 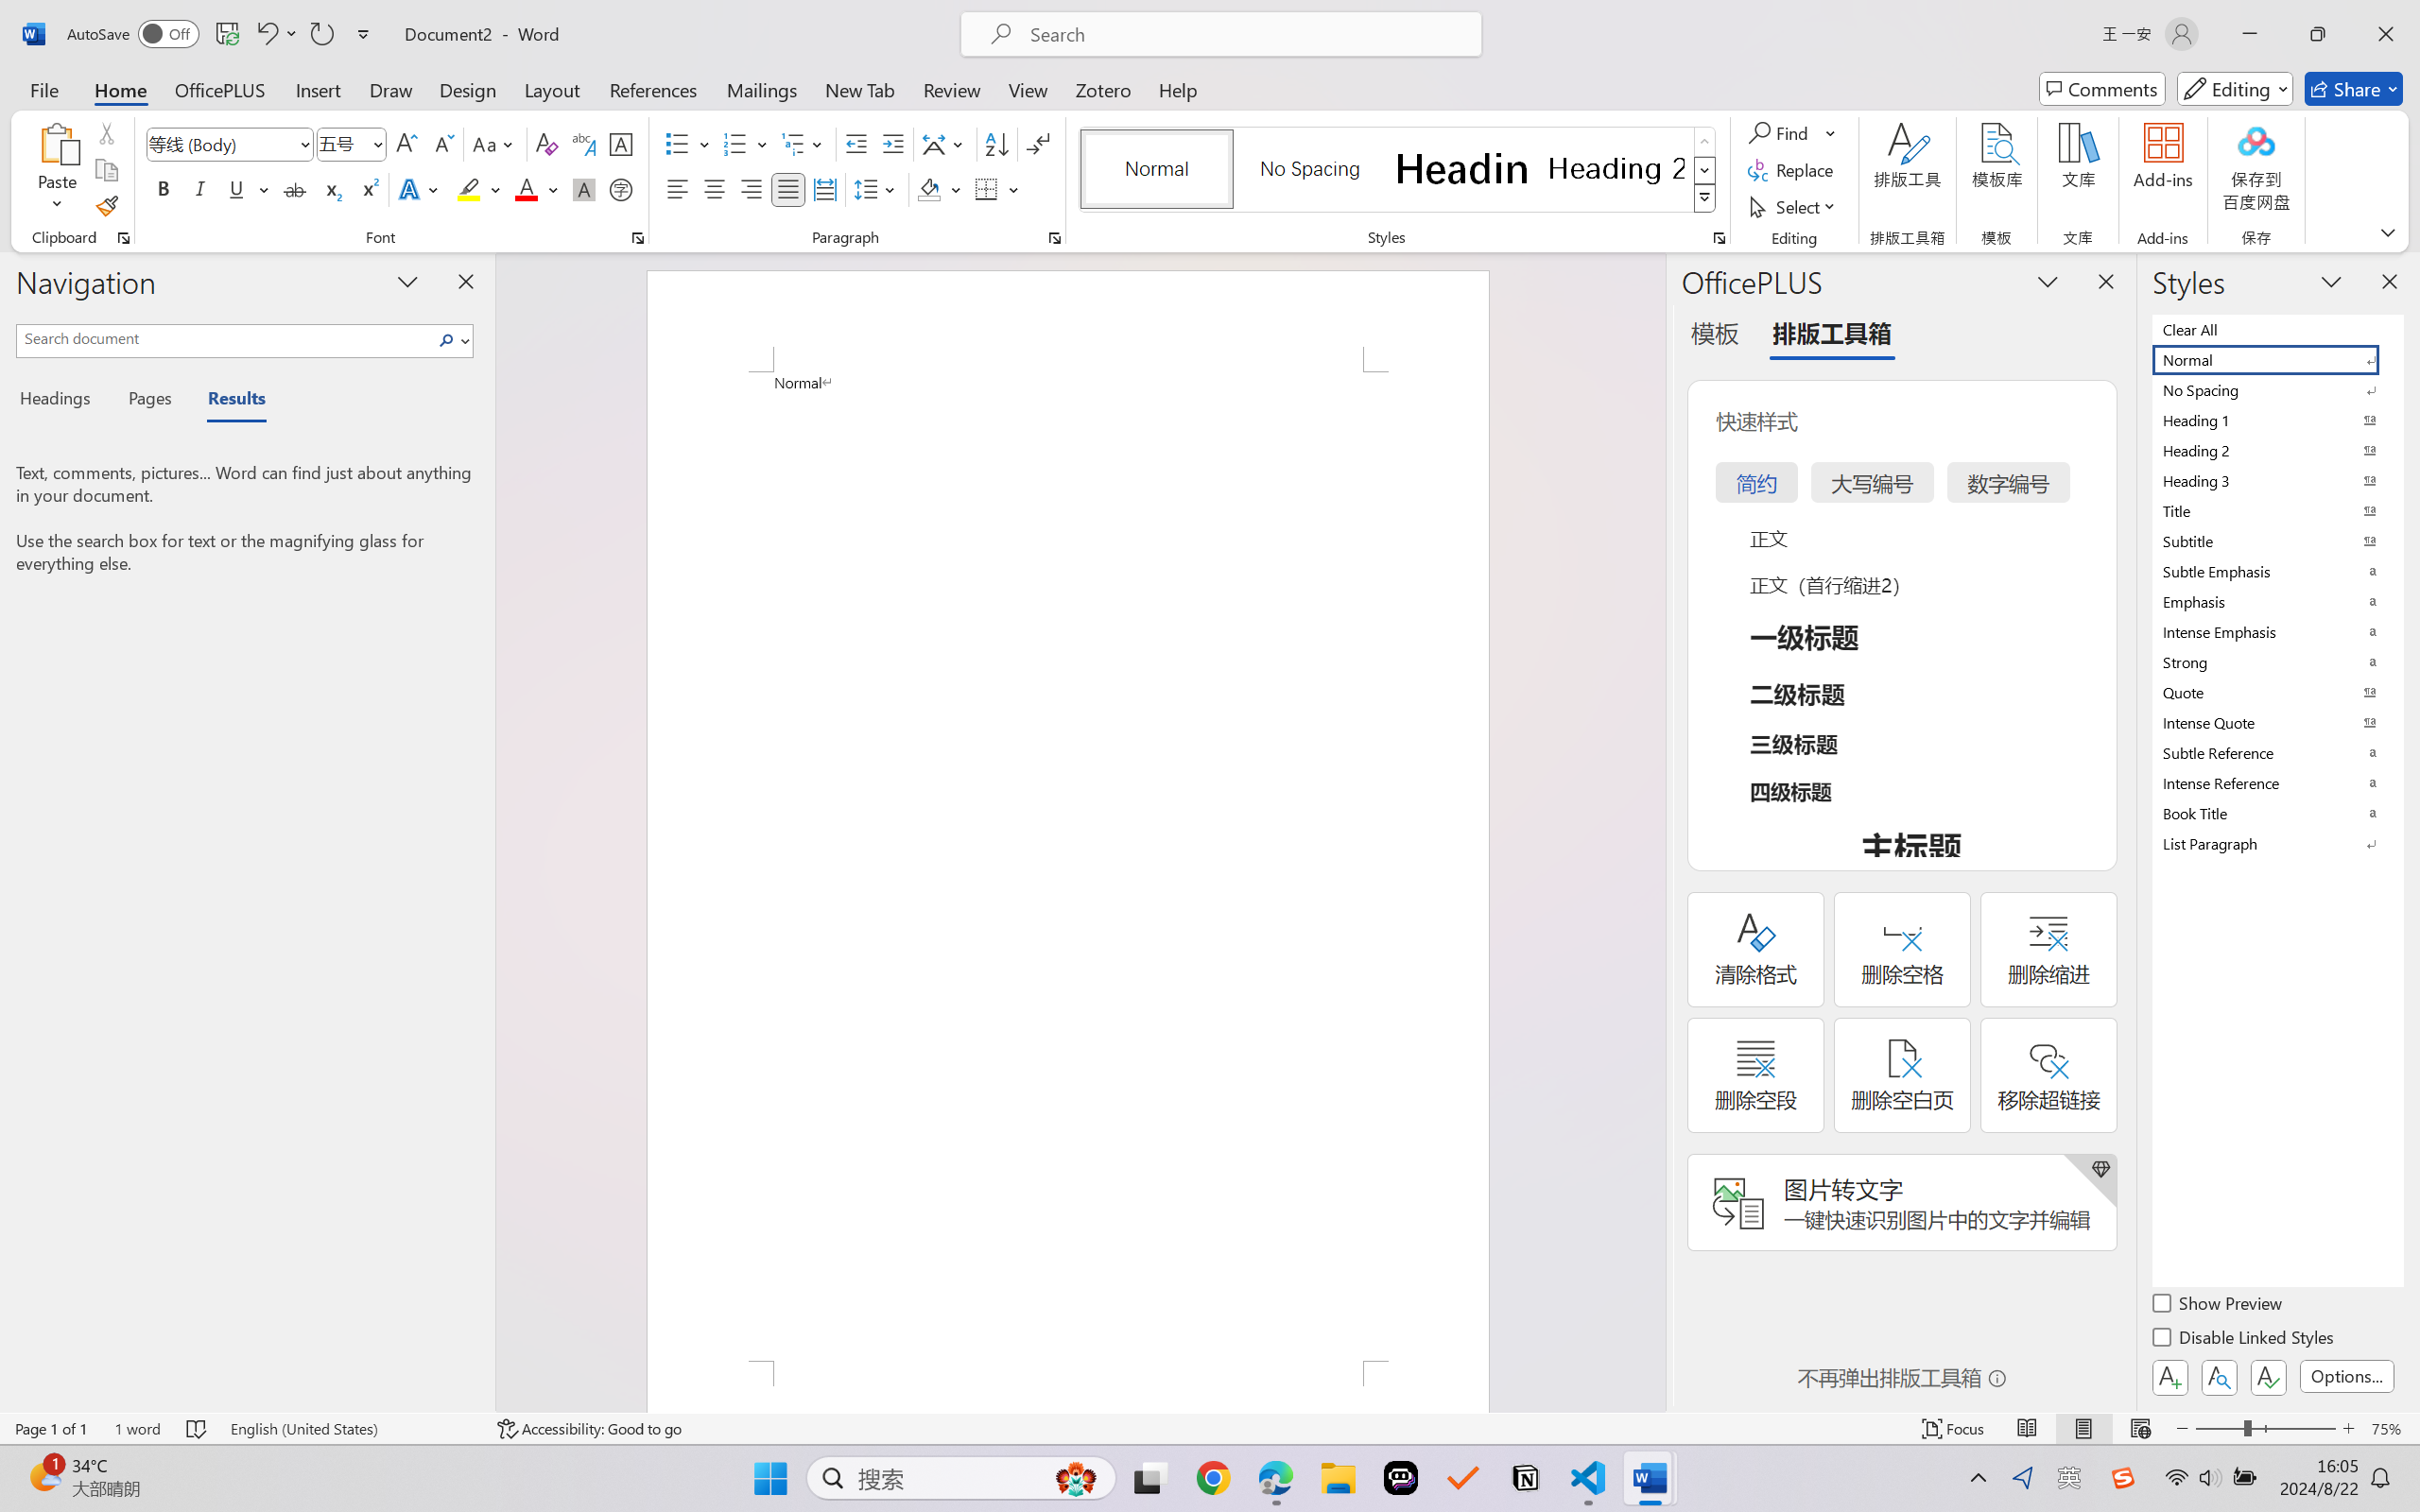 What do you see at coordinates (747, 144) in the screenshot?
I see `Numbering` at bounding box center [747, 144].